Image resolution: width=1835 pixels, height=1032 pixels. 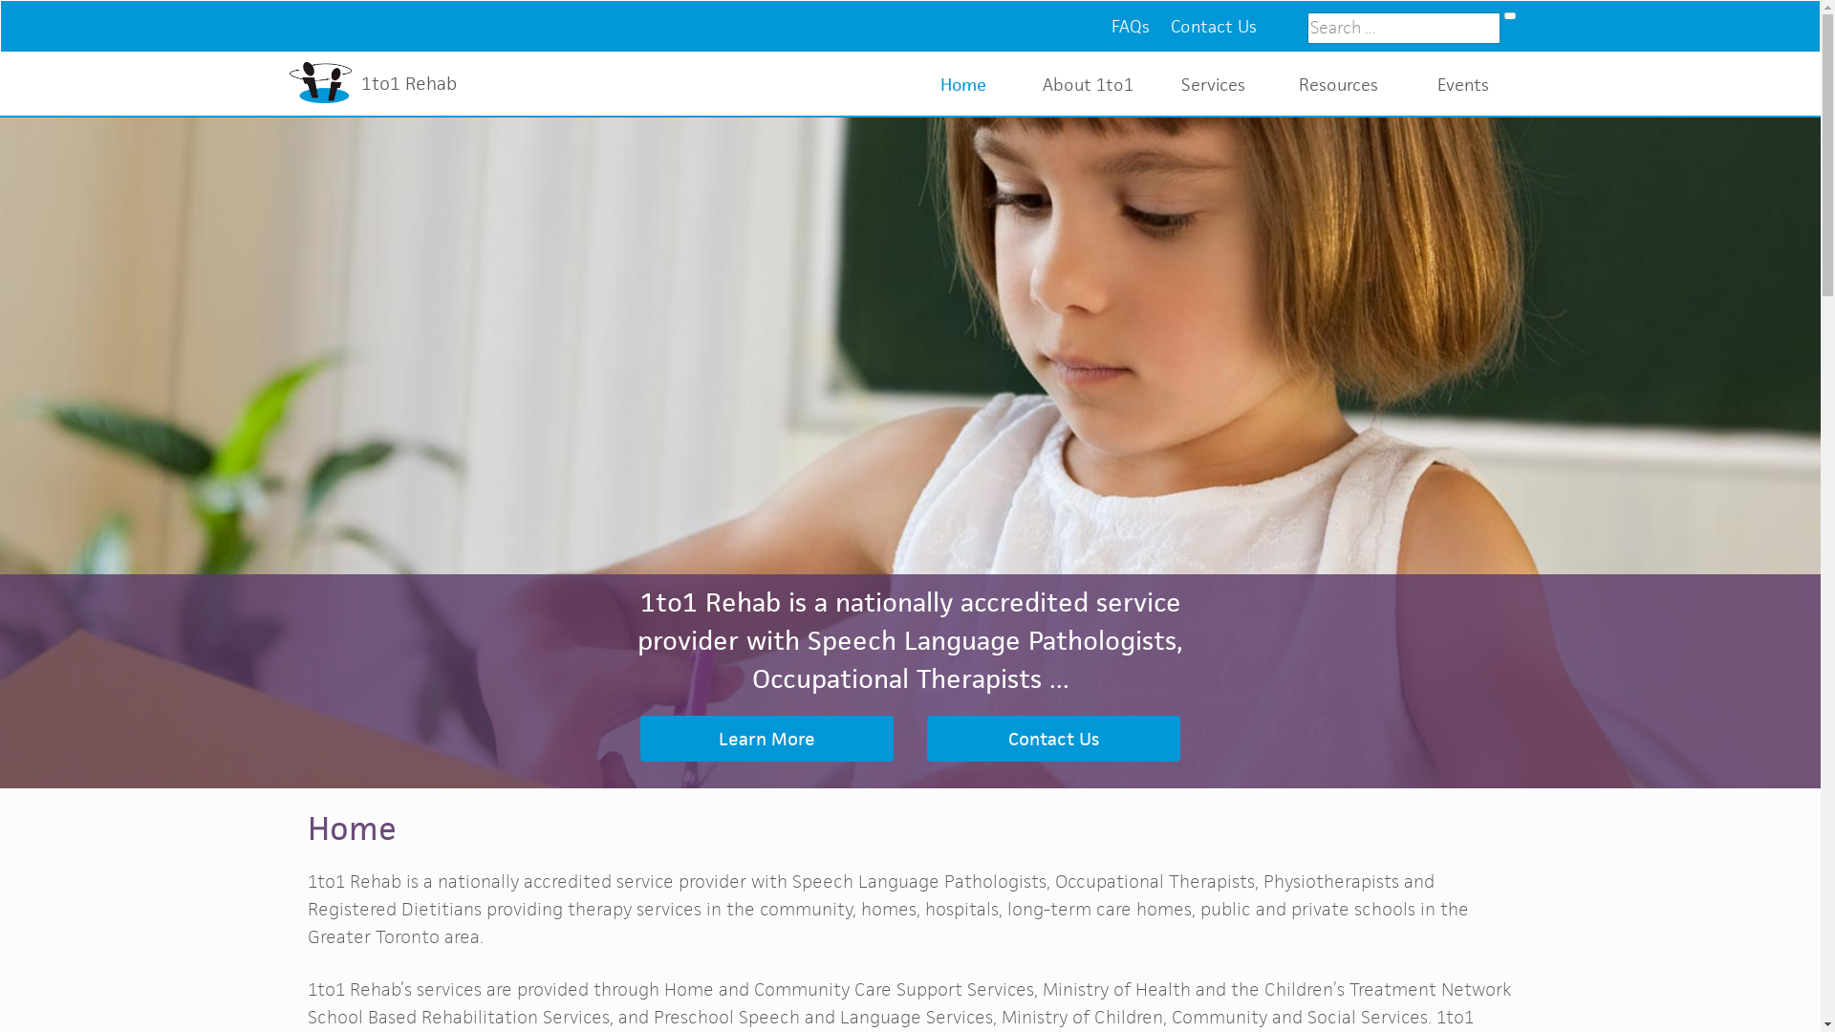 I want to click on Contact Us, so click(x=1214, y=27).